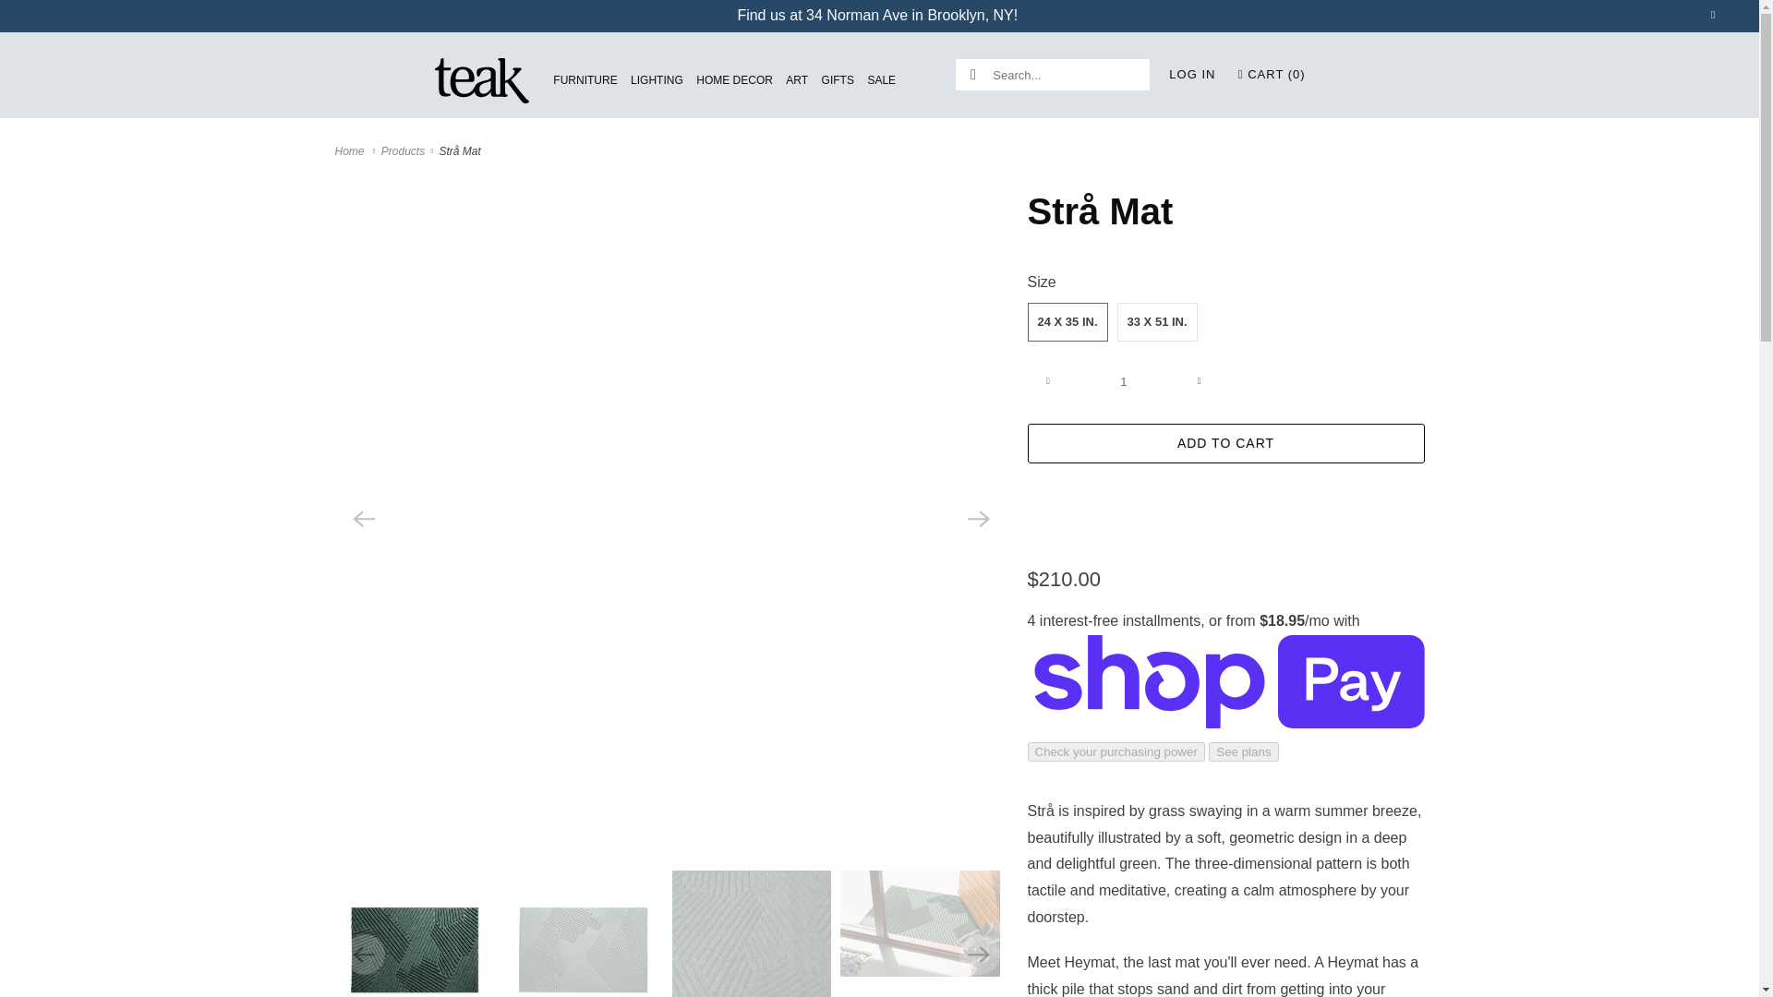 The height and width of the screenshot is (997, 1773). I want to click on LOG IN, so click(1191, 74).